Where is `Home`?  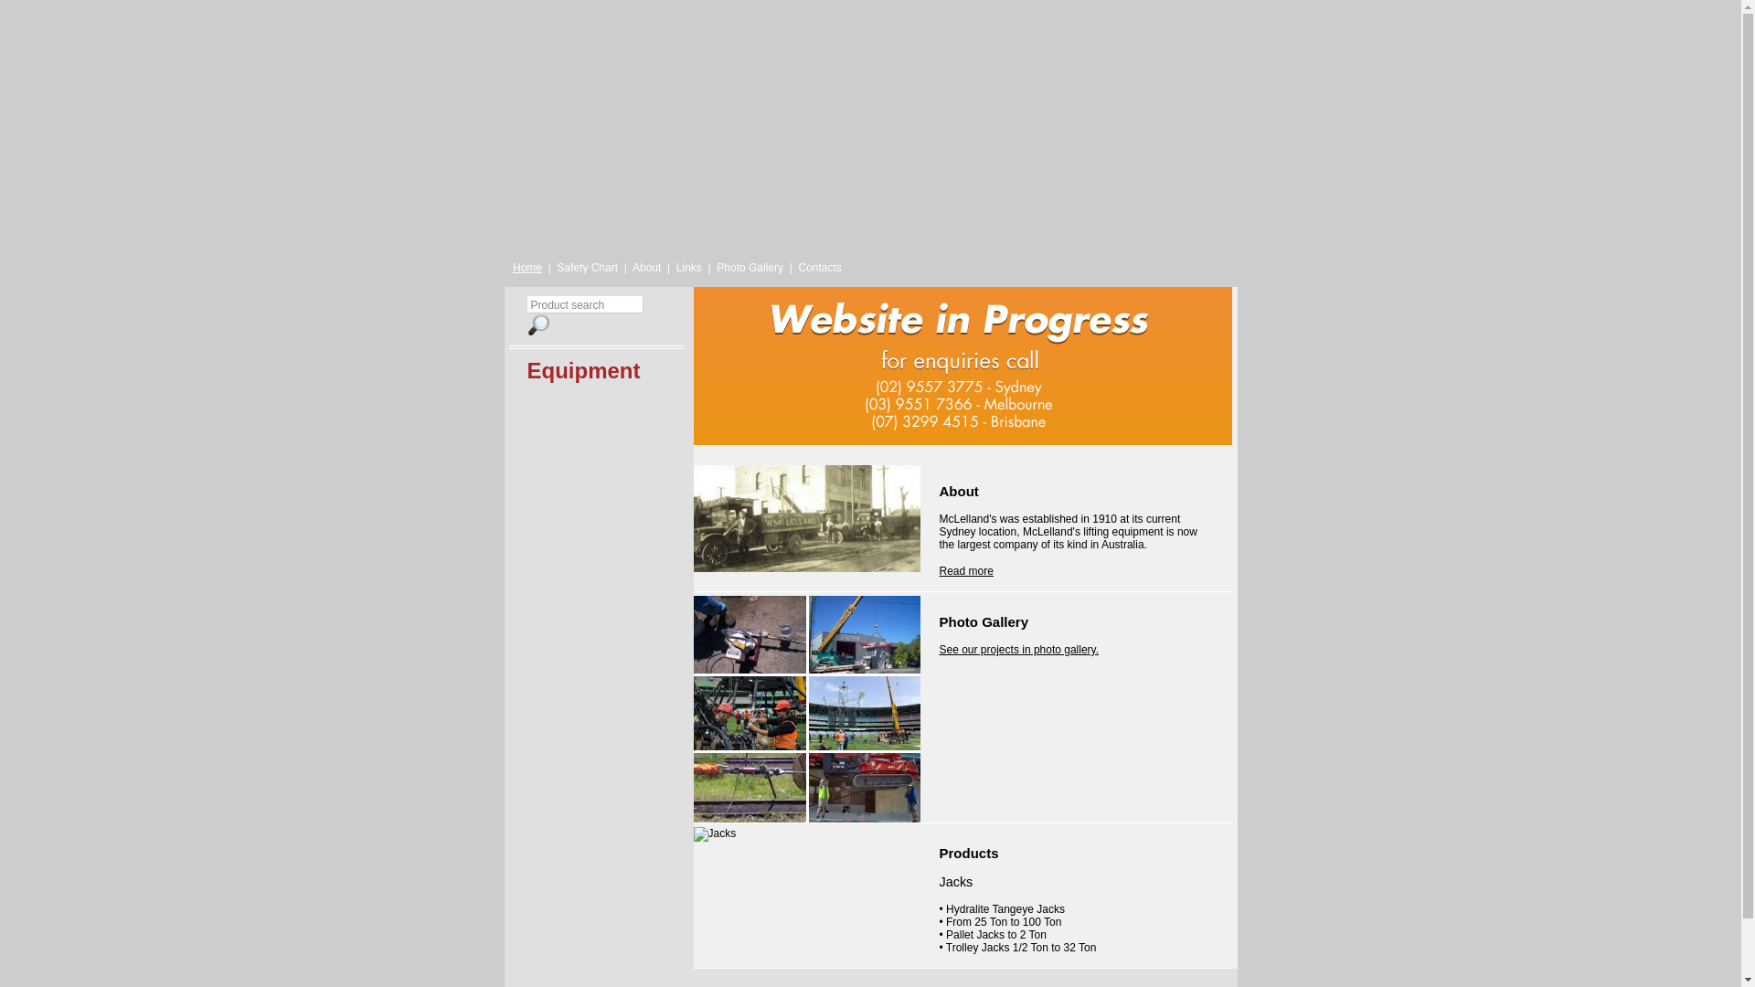
Home is located at coordinates (527, 268).